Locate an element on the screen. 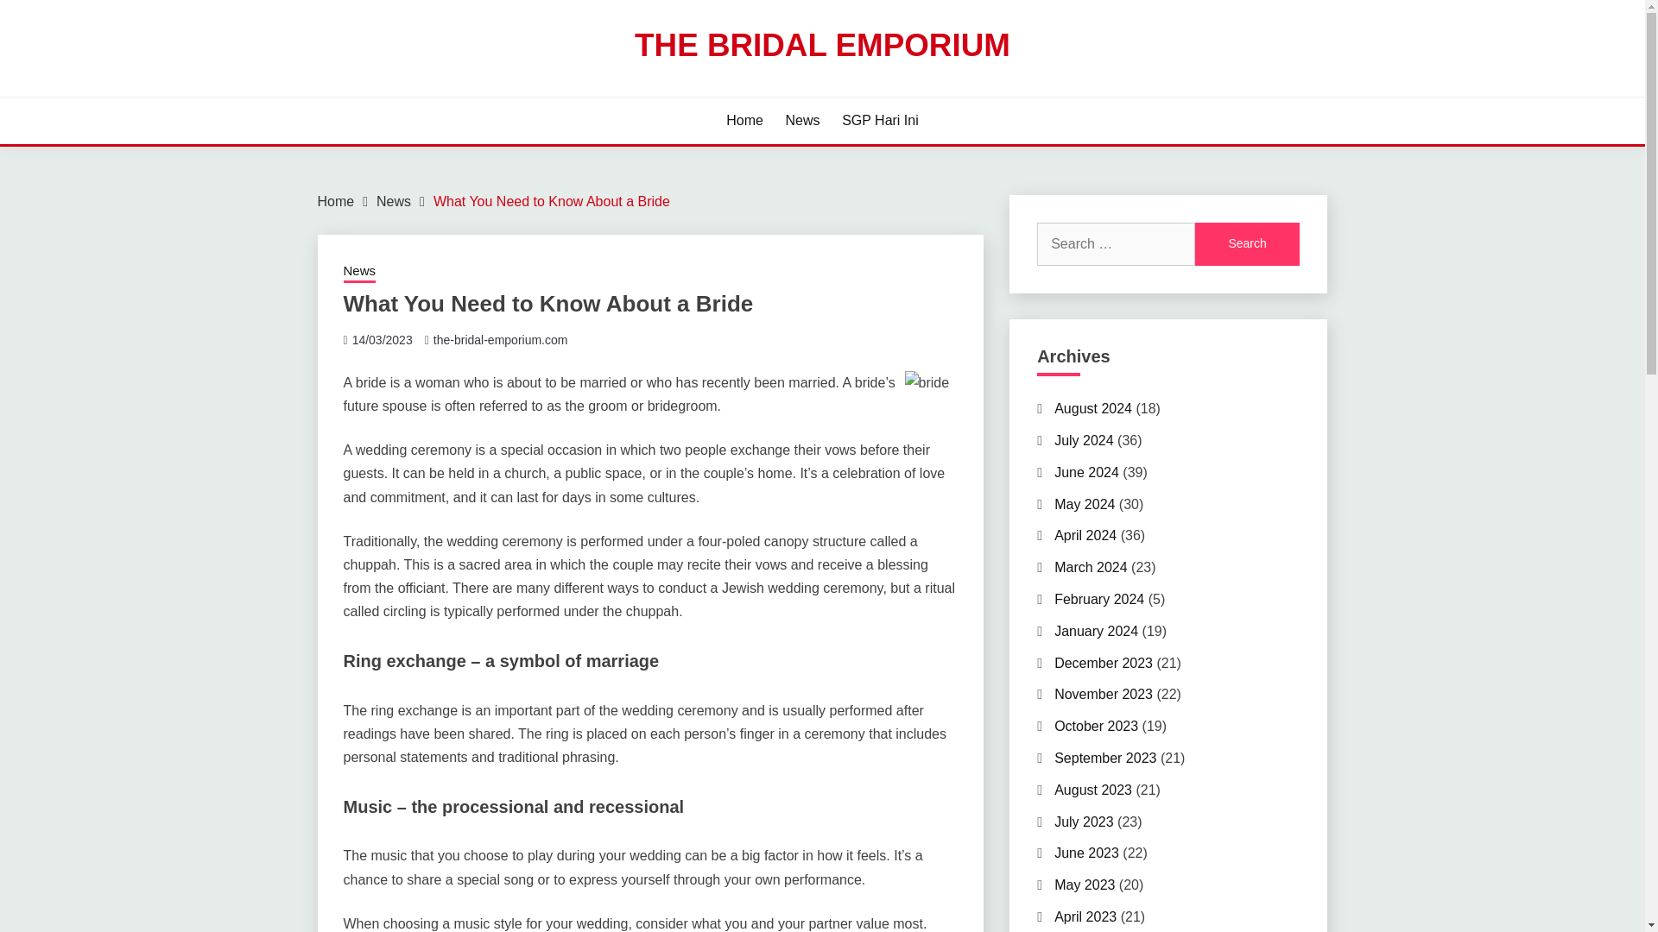 This screenshot has width=1658, height=932. Home is located at coordinates (336, 200).